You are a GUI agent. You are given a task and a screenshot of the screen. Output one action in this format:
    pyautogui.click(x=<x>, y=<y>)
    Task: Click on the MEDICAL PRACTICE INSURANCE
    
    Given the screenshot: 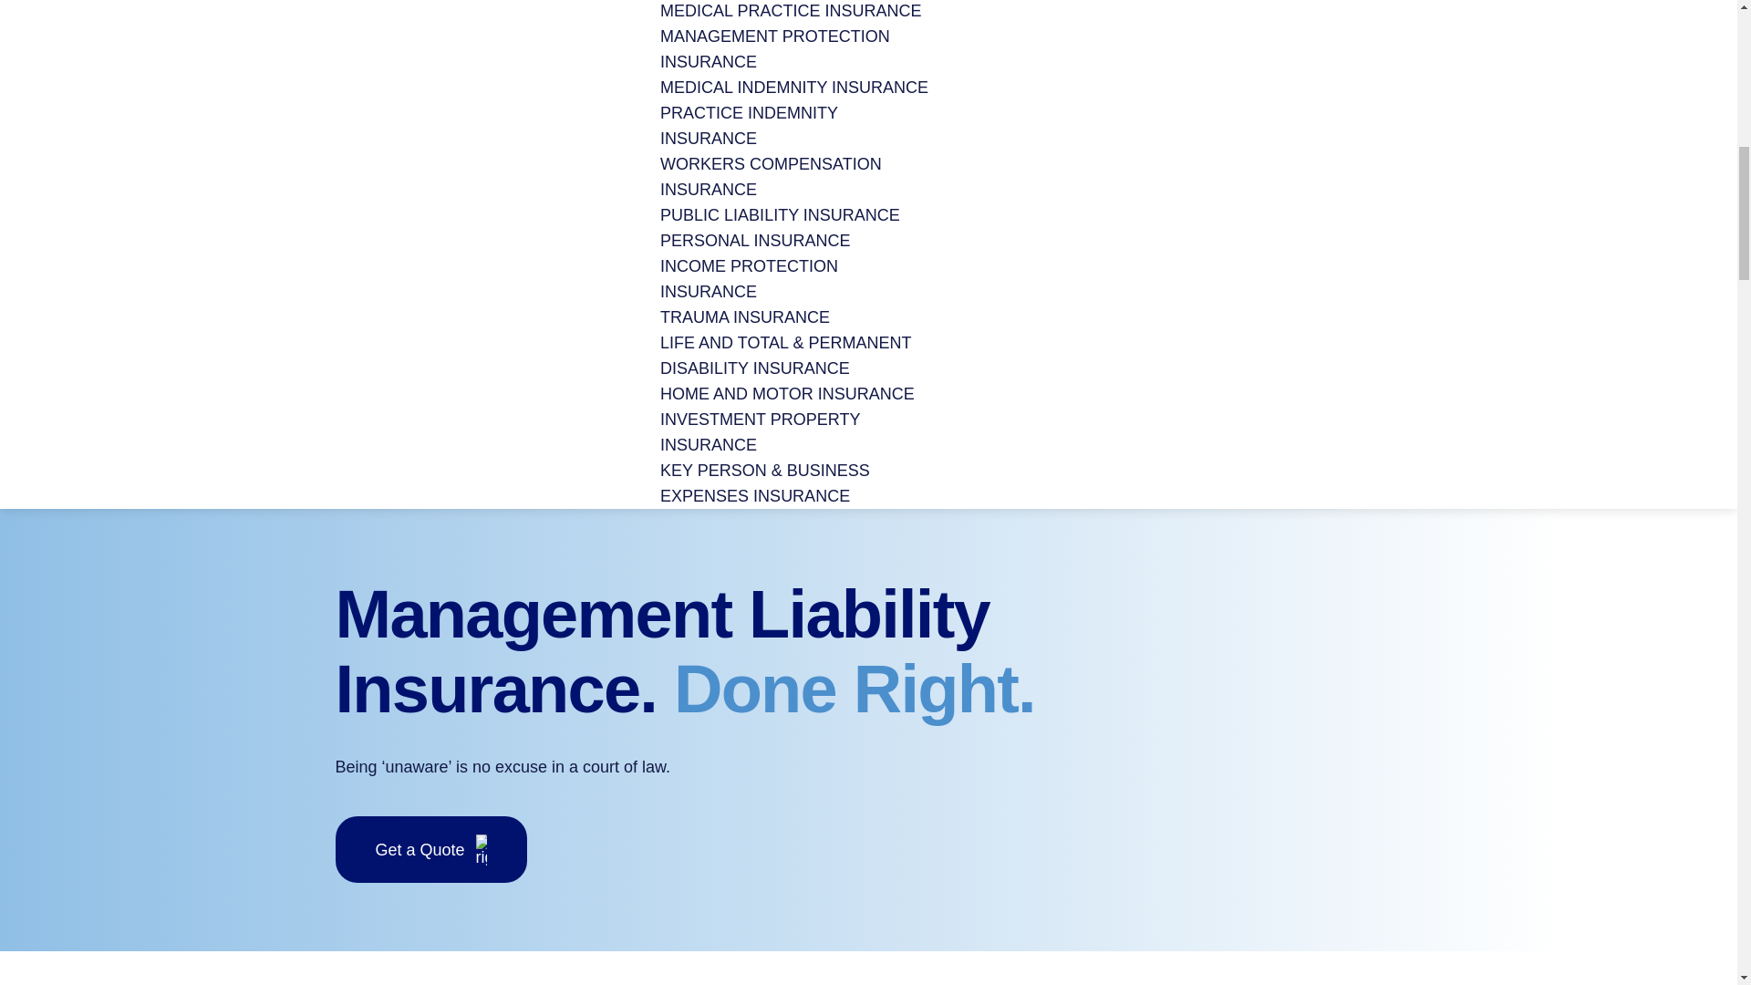 What is the action you would take?
    pyautogui.click(x=790, y=11)
    